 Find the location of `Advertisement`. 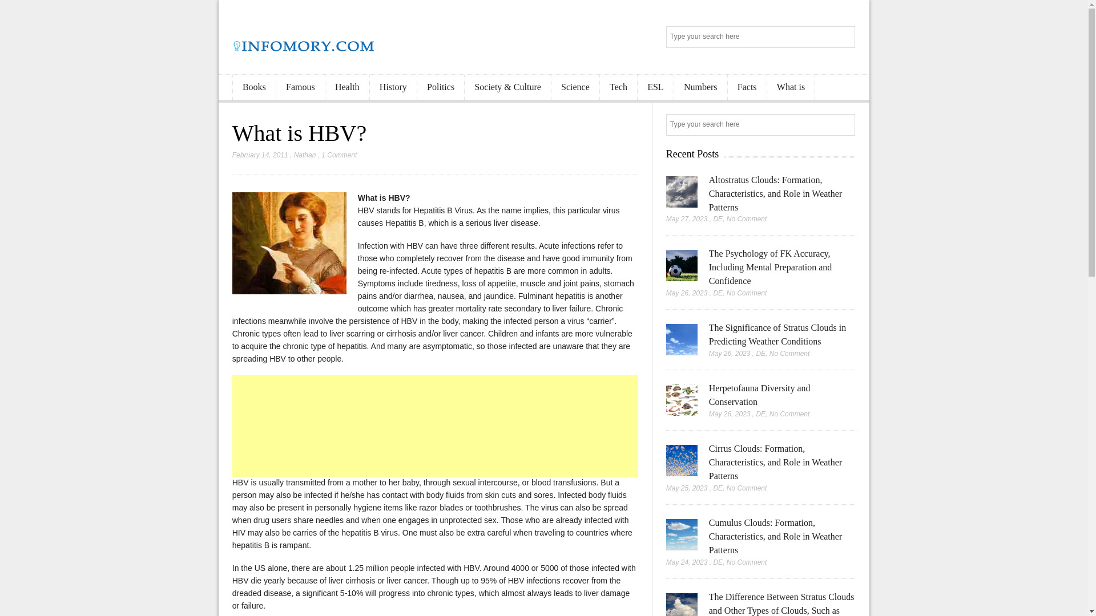

Advertisement is located at coordinates (436, 425).